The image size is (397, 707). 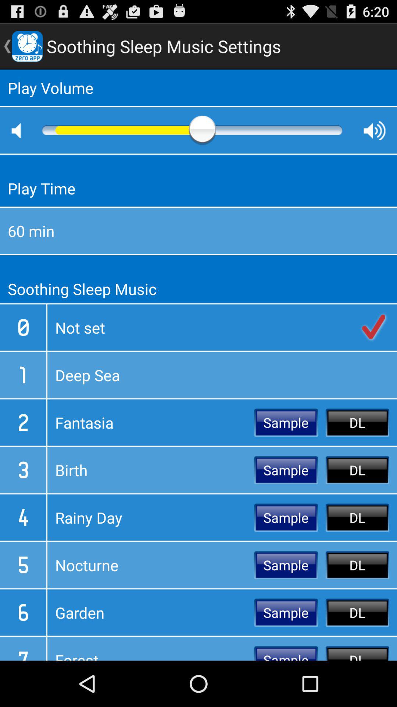 What do you see at coordinates (151, 565) in the screenshot?
I see `turn on nocturne icon` at bounding box center [151, 565].